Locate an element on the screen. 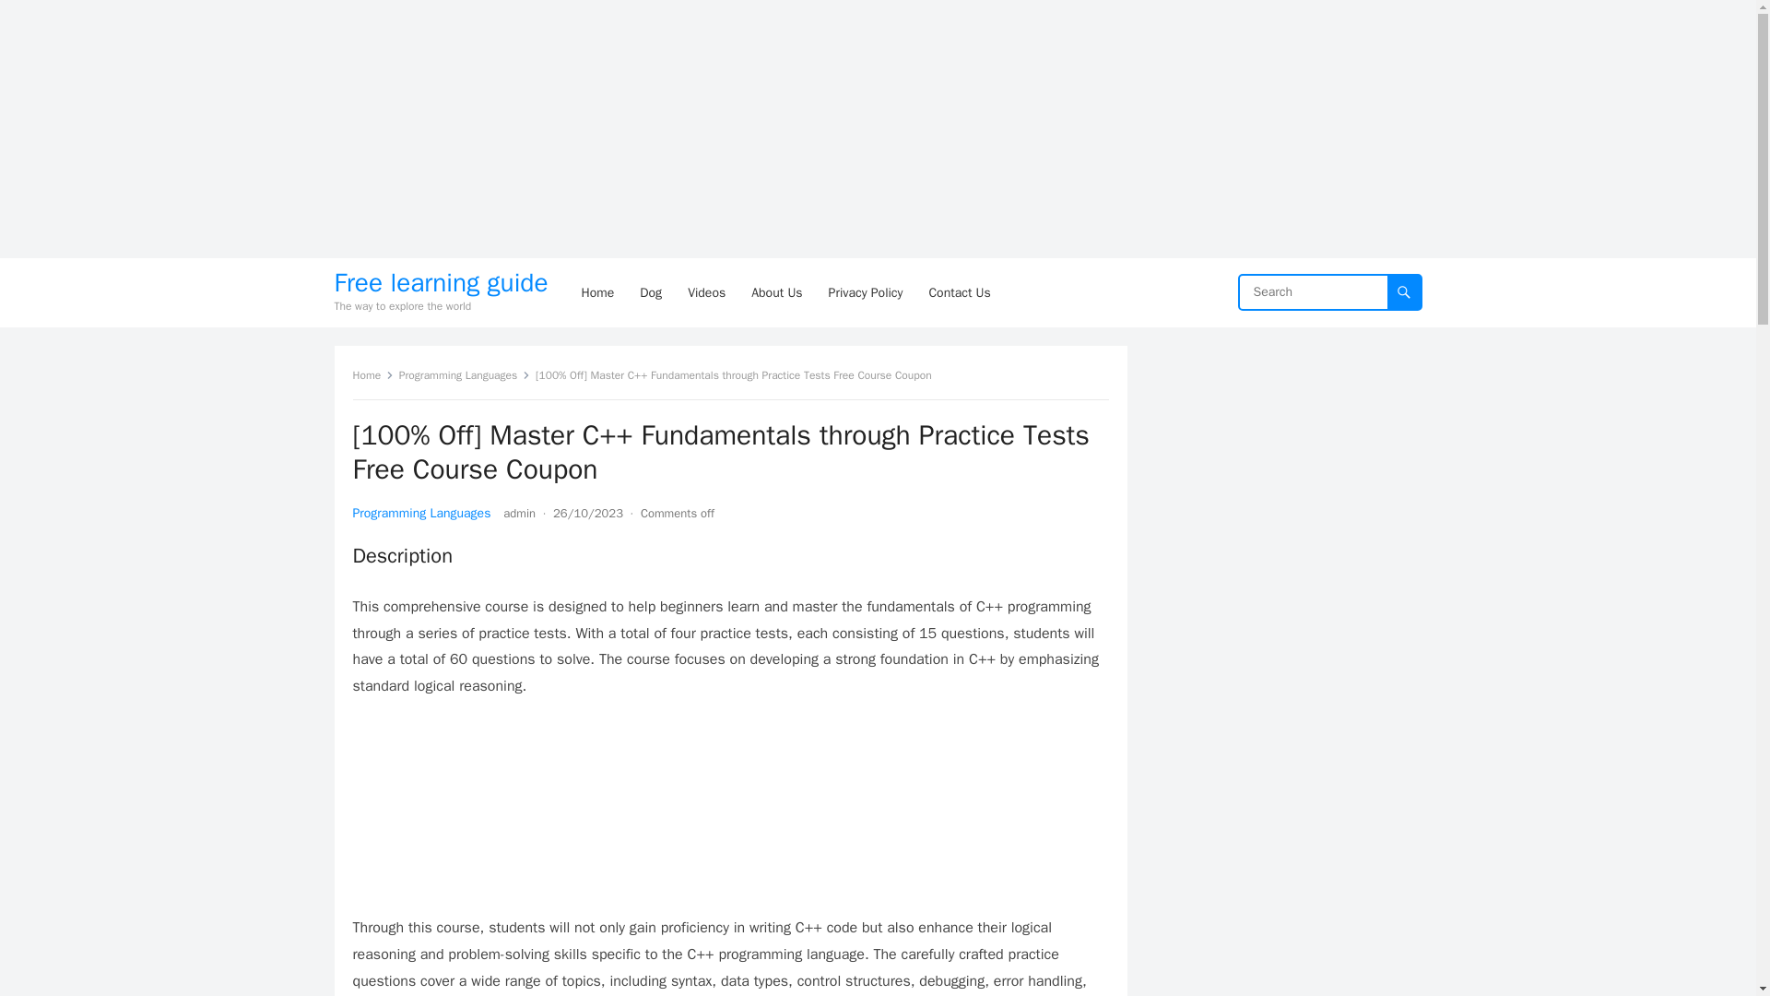 Image resolution: width=1770 pixels, height=996 pixels. About Us is located at coordinates (776, 292).